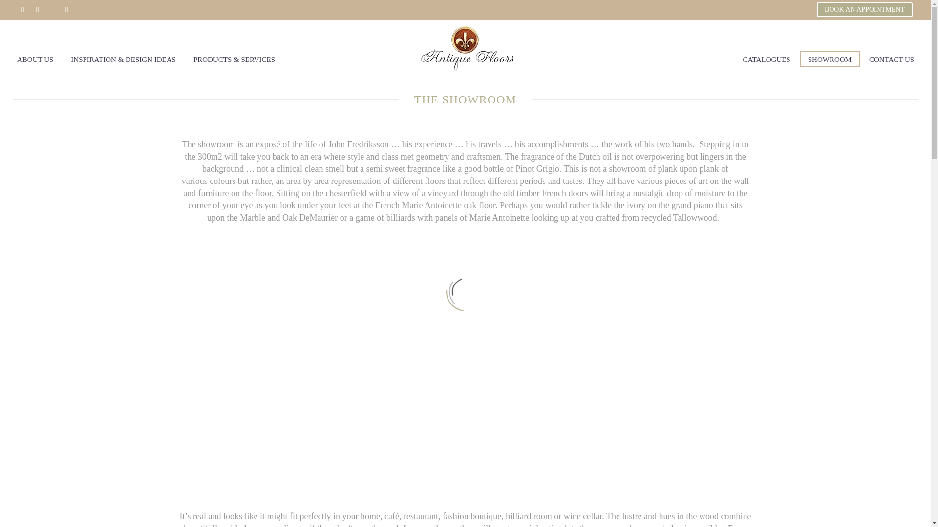  I want to click on Instagram, so click(52, 10).